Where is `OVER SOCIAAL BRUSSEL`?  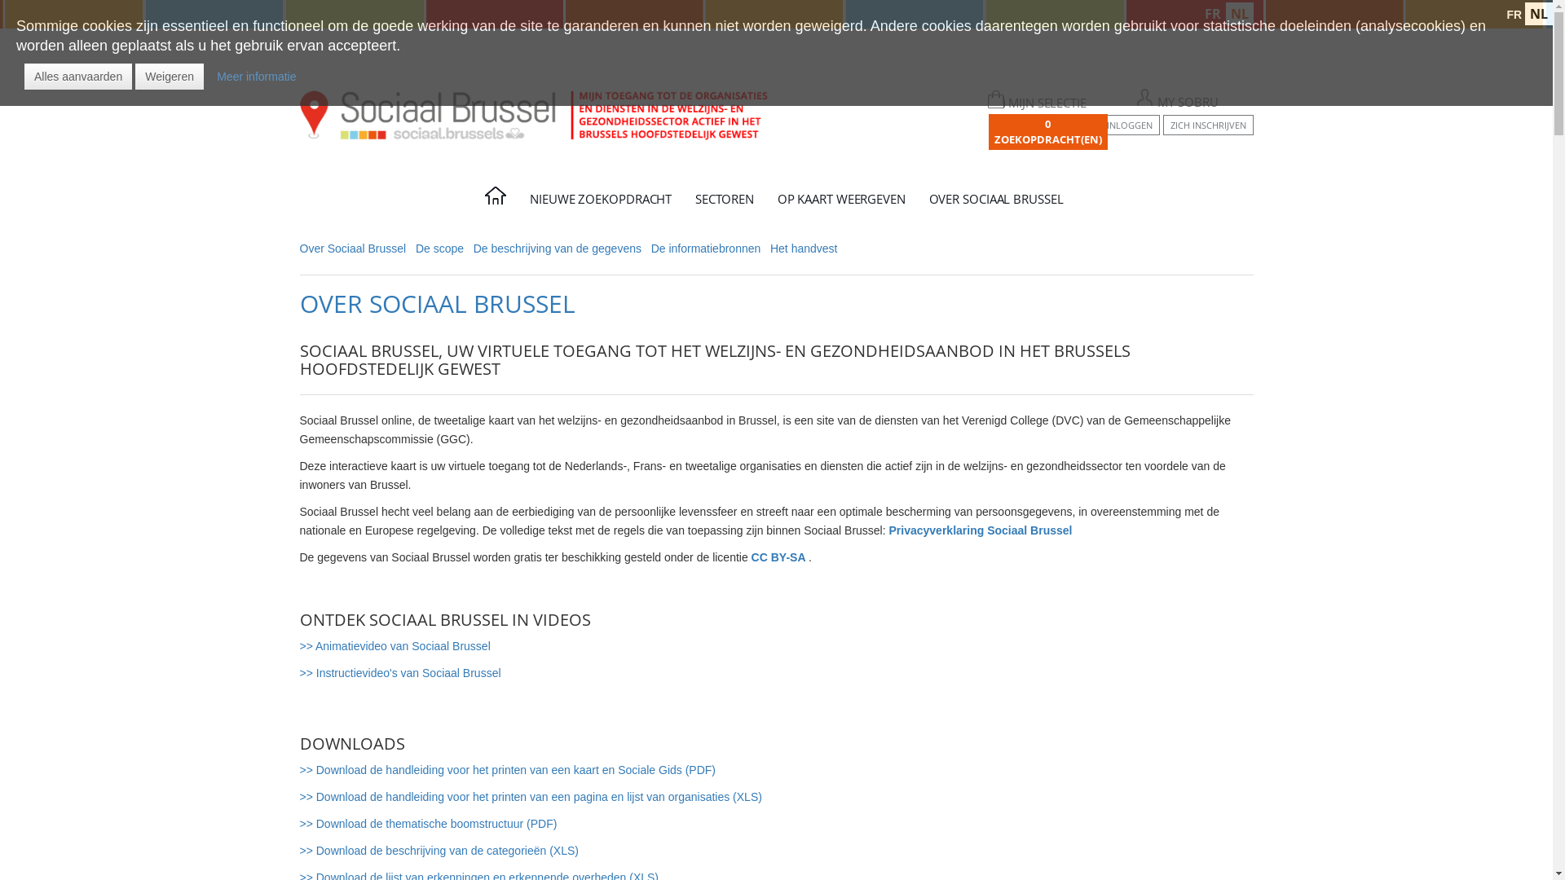 OVER SOCIAAL BRUSSEL is located at coordinates (999, 204).